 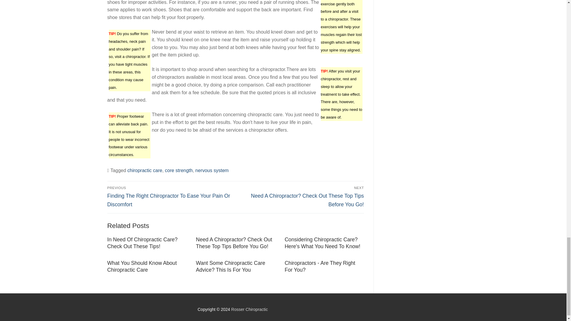 I want to click on In Need Of Chiropractic Care? Check Out These Tips!, so click(x=142, y=243).